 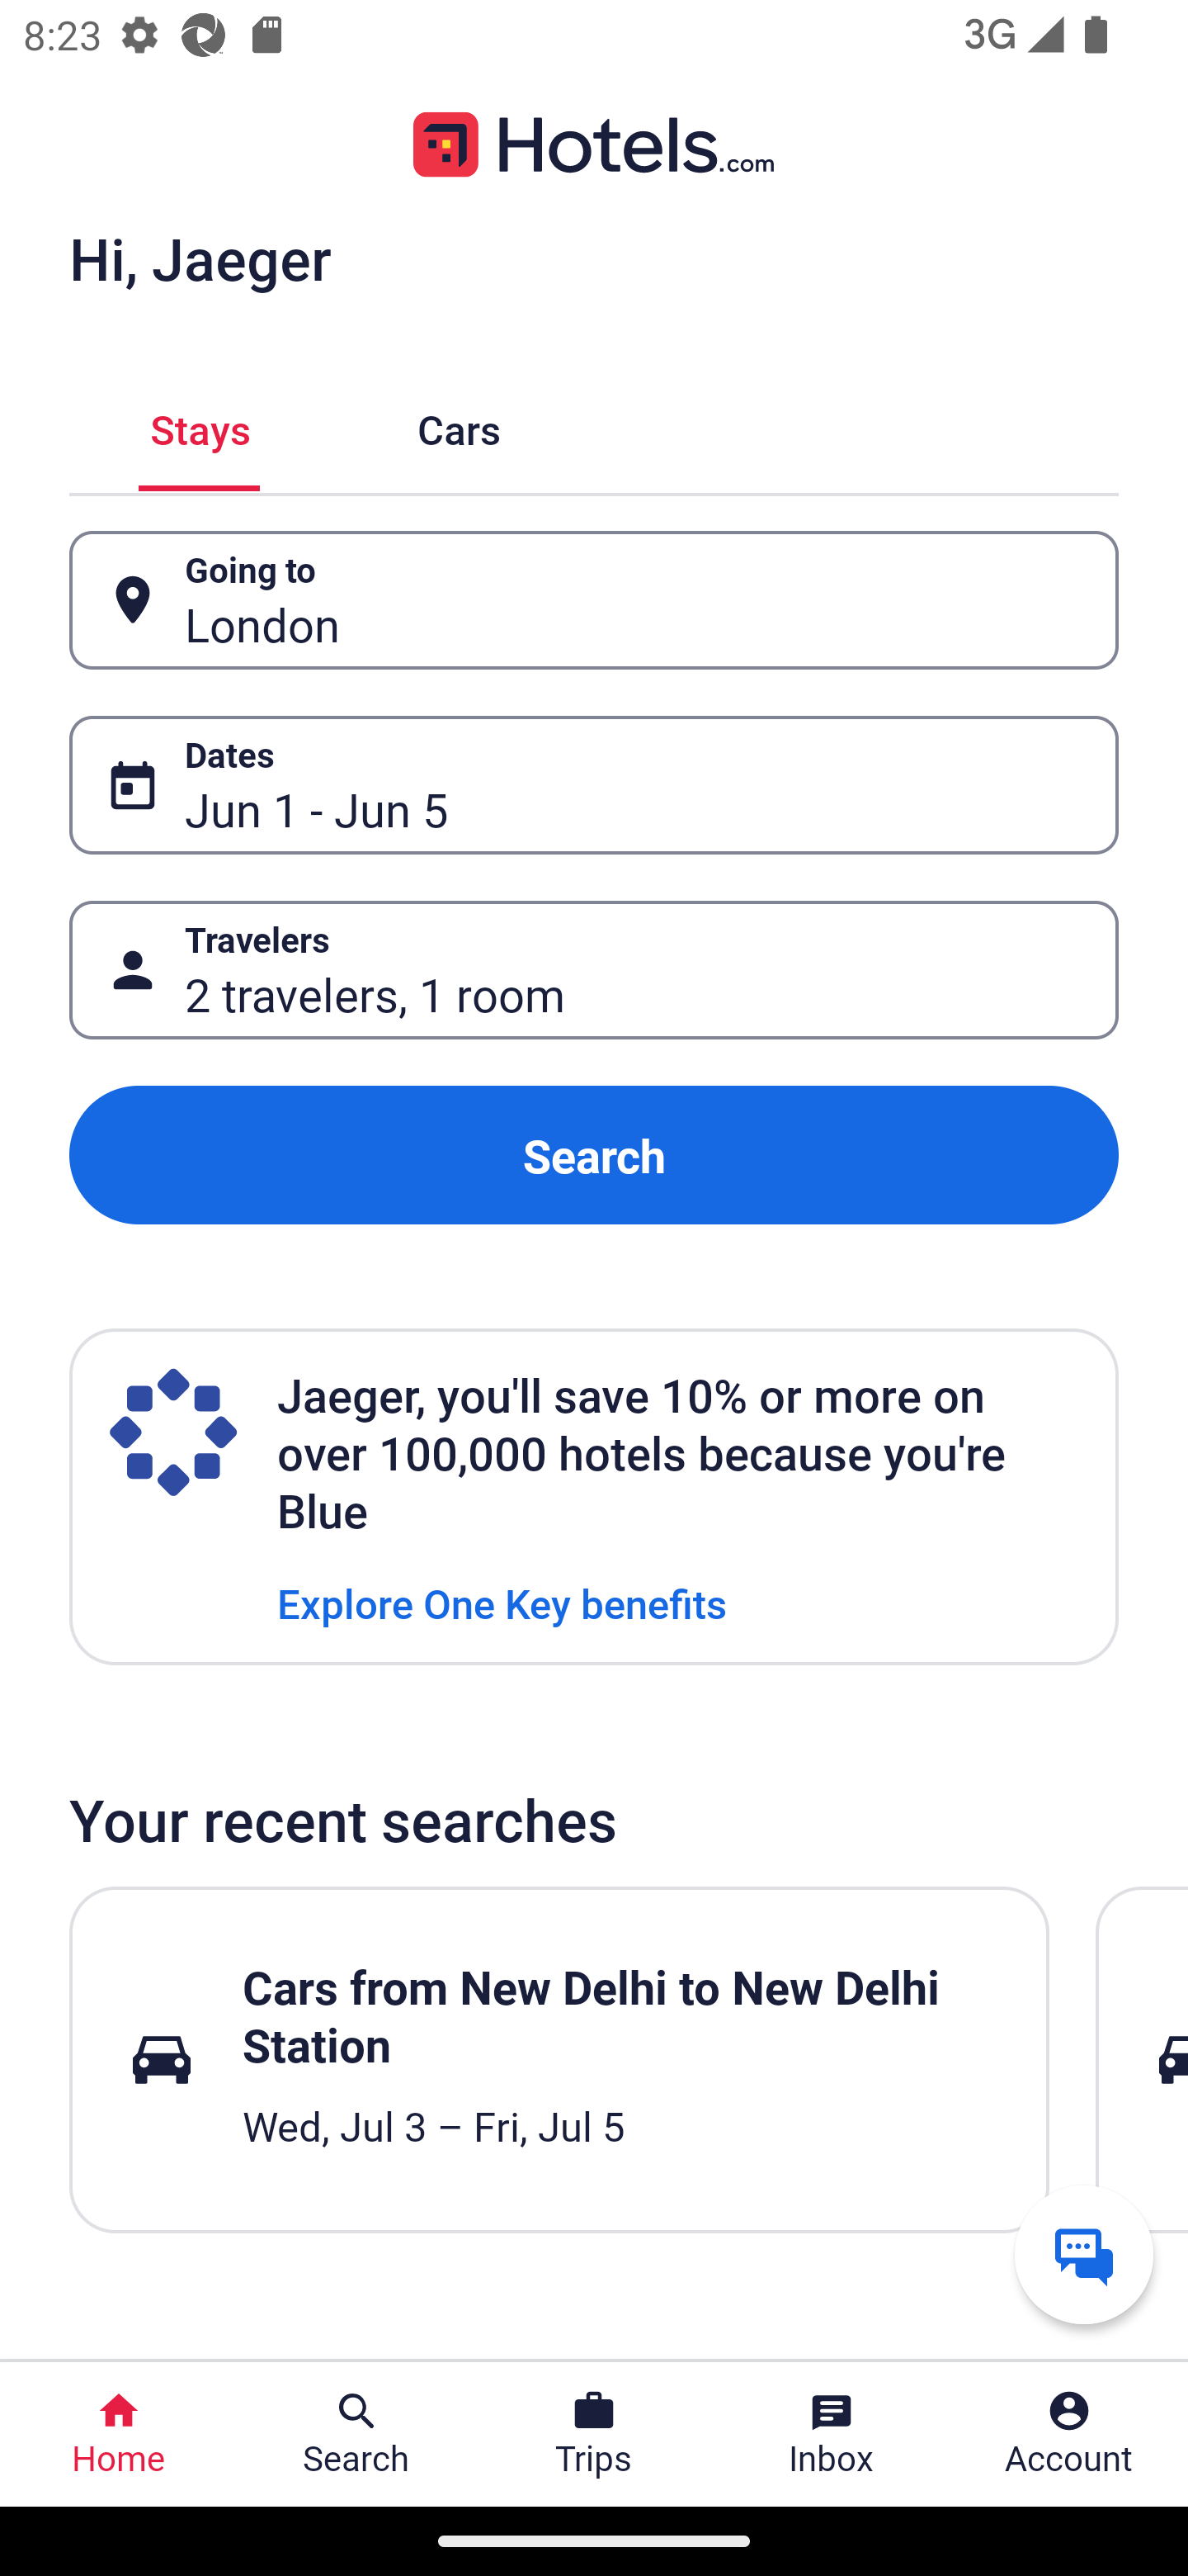 I want to click on Travelers Button 2 travelers, 1 room, so click(x=594, y=971).